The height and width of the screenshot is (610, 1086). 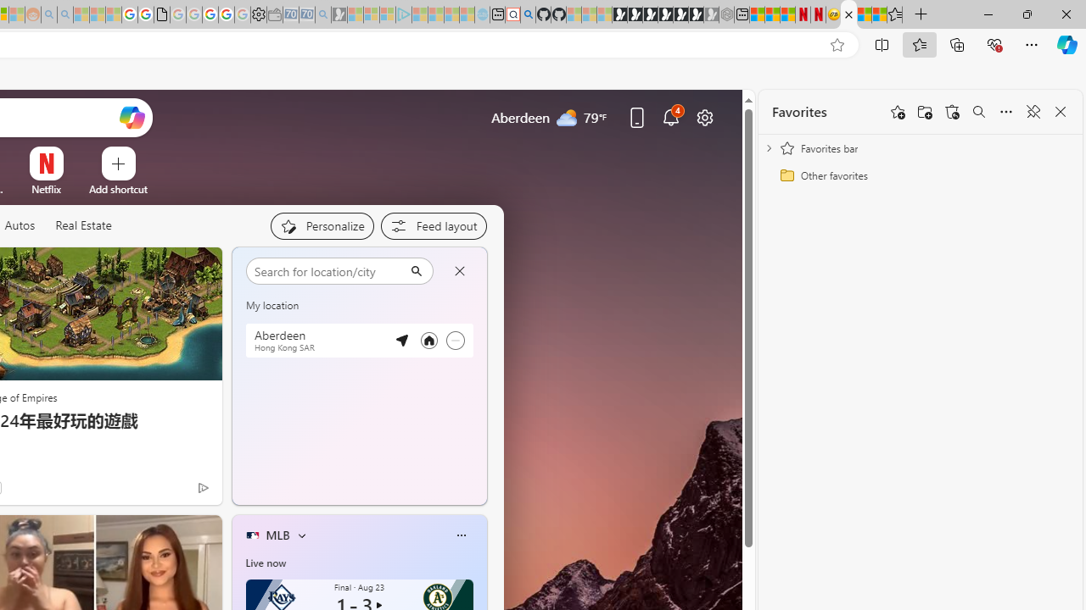 What do you see at coordinates (443, 460) in the screenshot?
I see `Class: weather-current-precipitation-glyph` at bounding box center [443, 460].